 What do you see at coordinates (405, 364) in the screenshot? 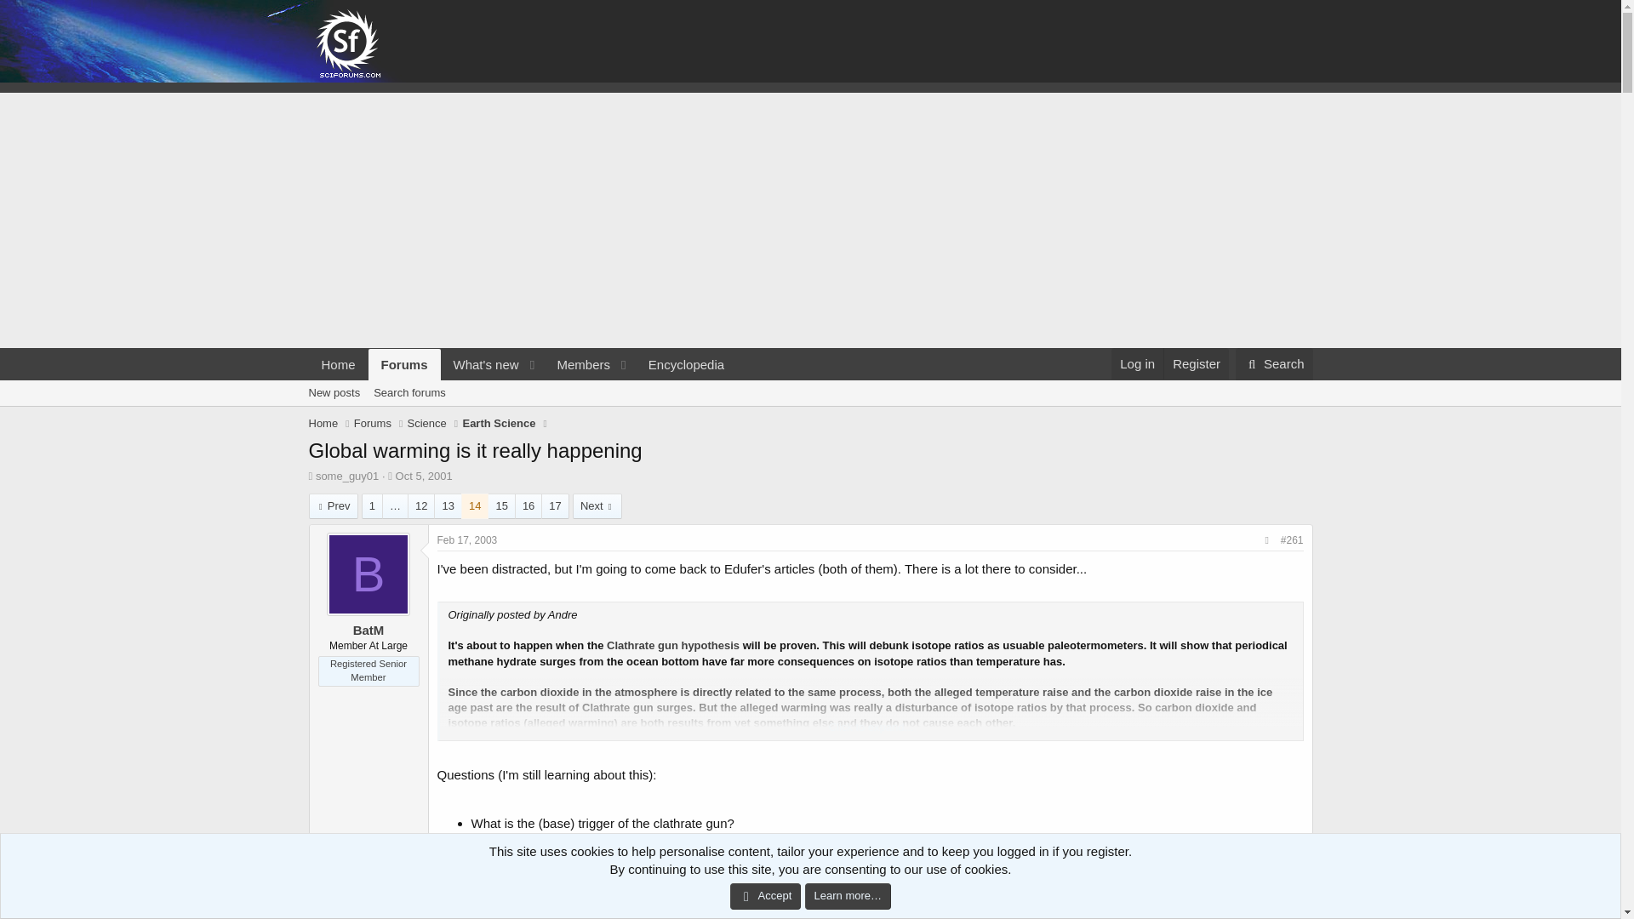
I see `Forums` at bounding box center [405, 364].